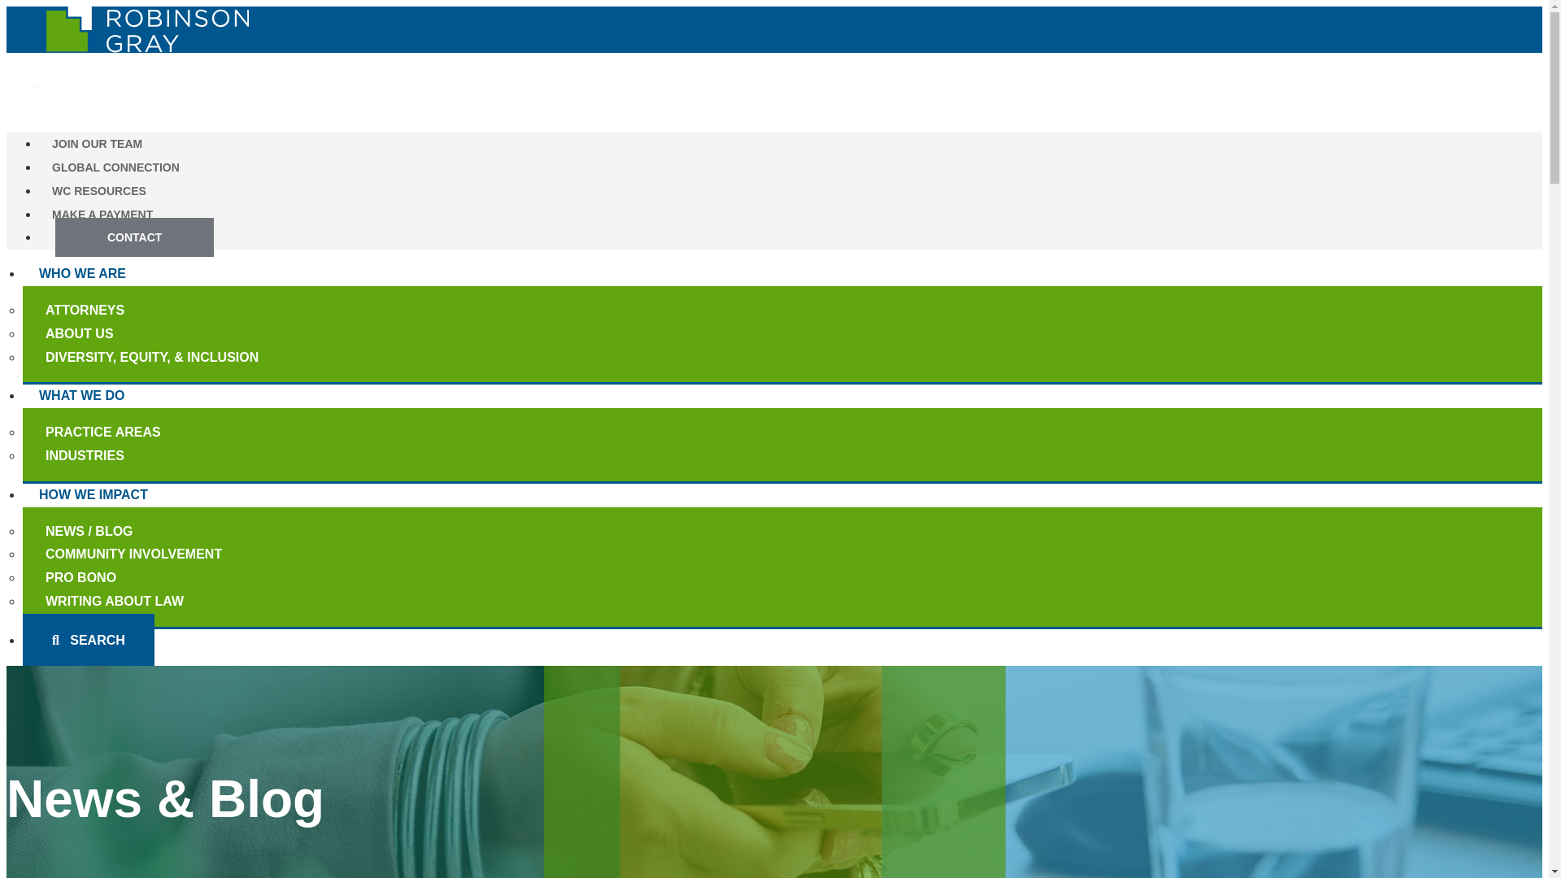 This screenshot has width=1561, height=878. Describe the element at coordinates (102, 215) in the screenshot. I see `MAKE A PAYMENT` at that location.